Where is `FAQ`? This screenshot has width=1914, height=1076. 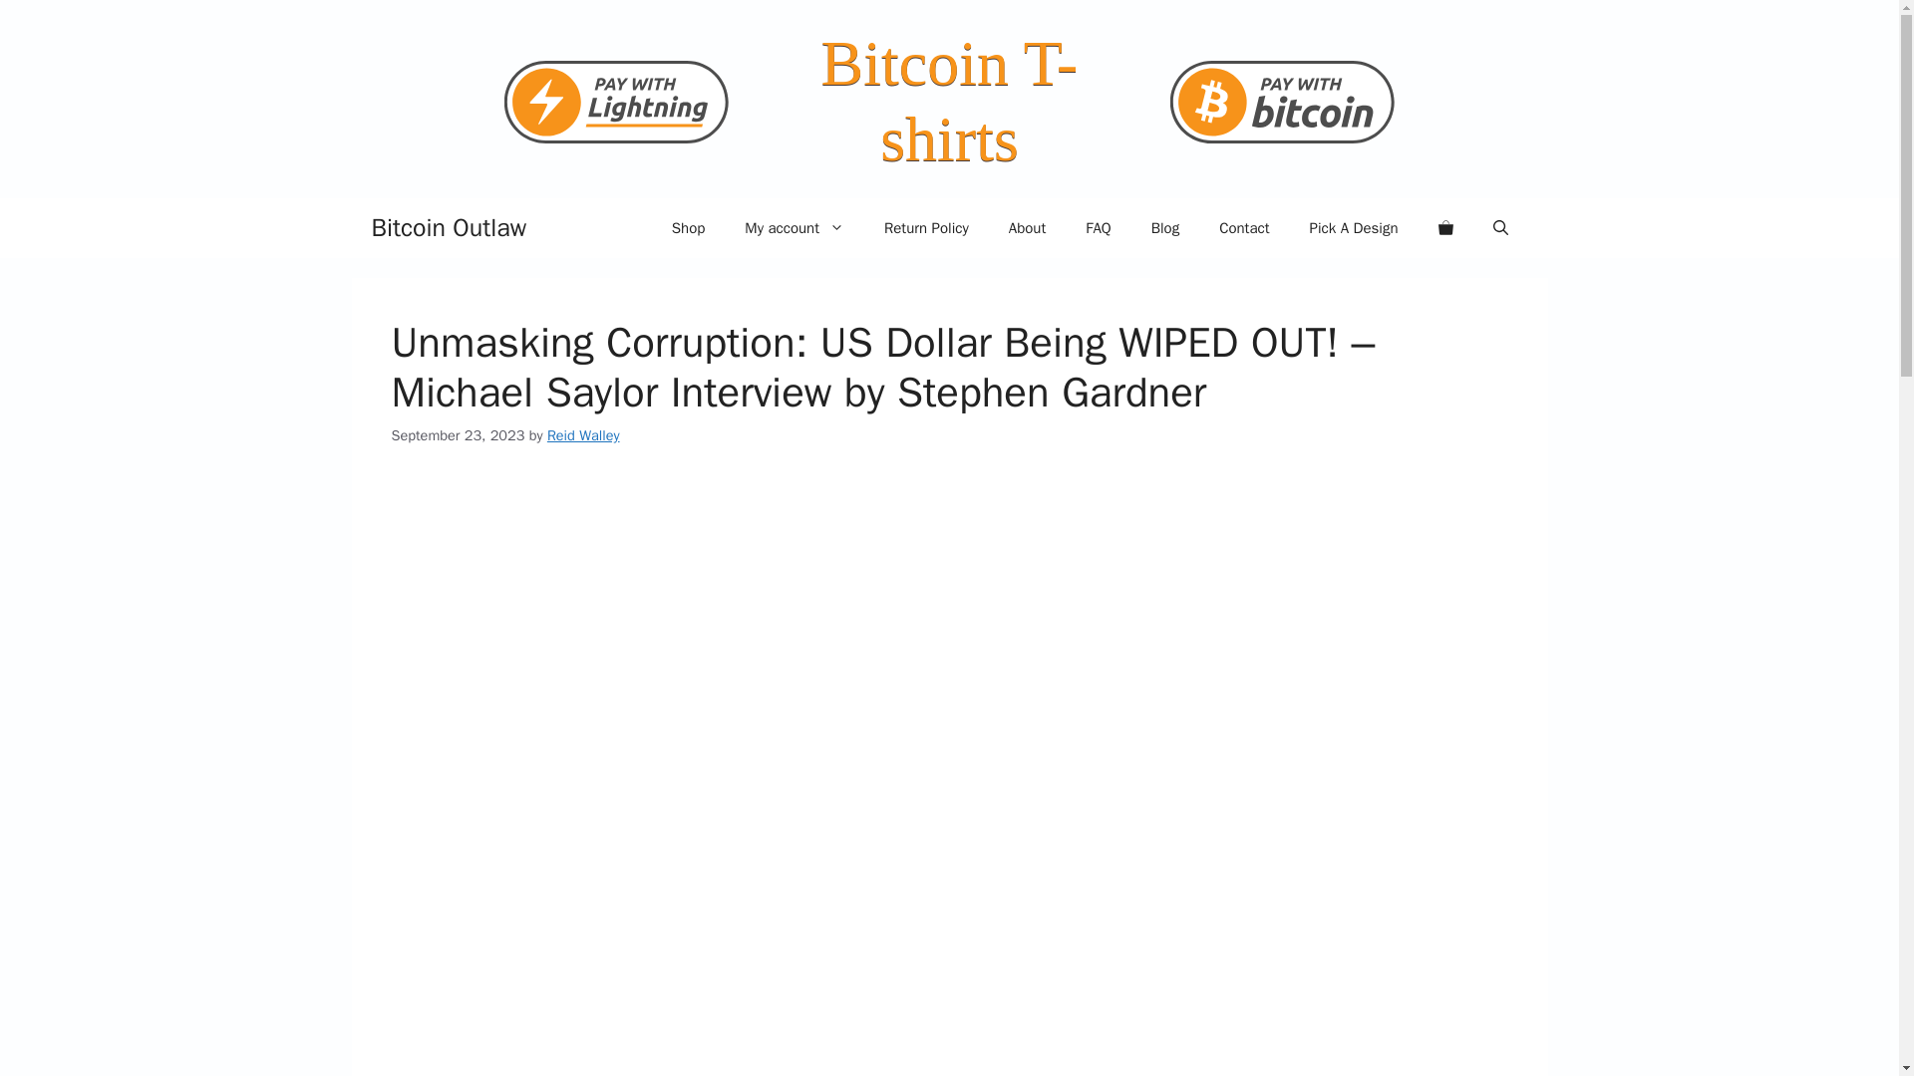 FAQ is located at coordinates (1099, 227).